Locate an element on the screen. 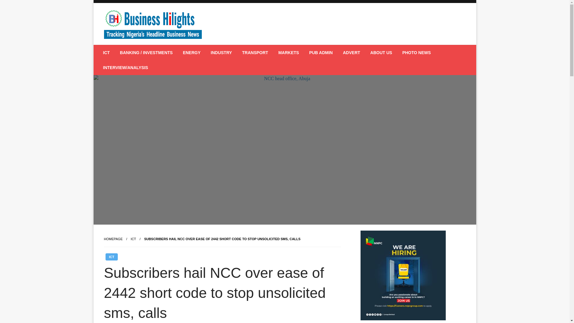 The height and width of the screenshot is (323, 574). PHOTO NEWS is located at coordinates (416, 53).